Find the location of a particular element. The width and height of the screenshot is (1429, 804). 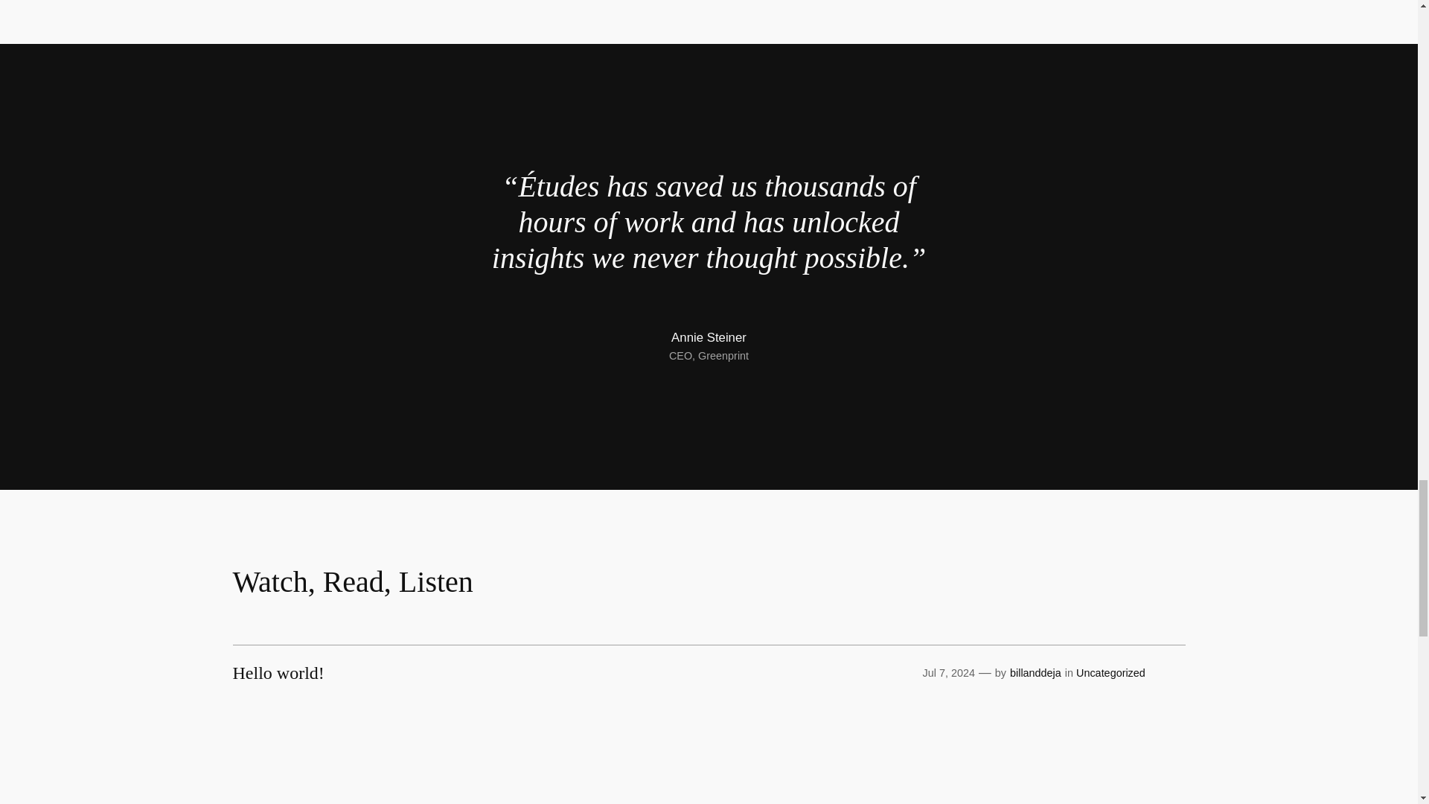

billanddeja is located at coordinates (1036, 673).